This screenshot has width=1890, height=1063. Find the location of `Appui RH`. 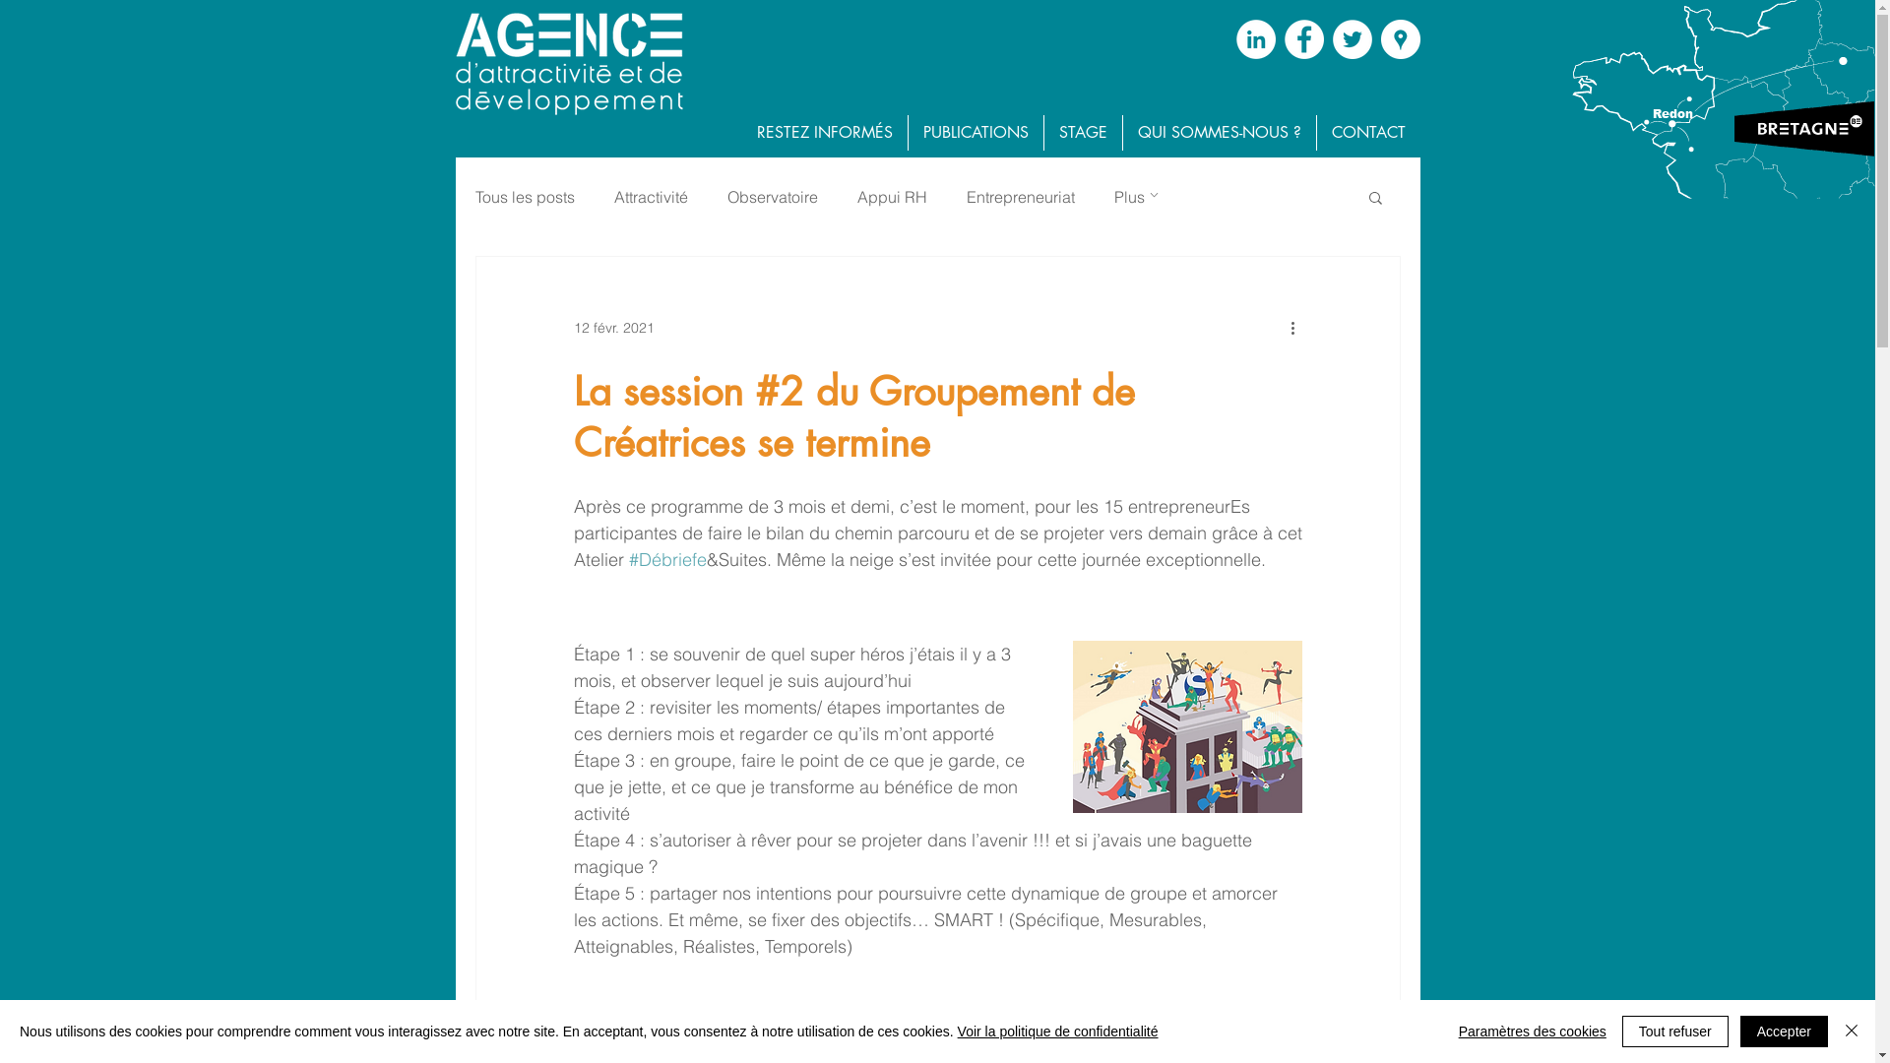

Appui RH is located at coordinates (892, 197).